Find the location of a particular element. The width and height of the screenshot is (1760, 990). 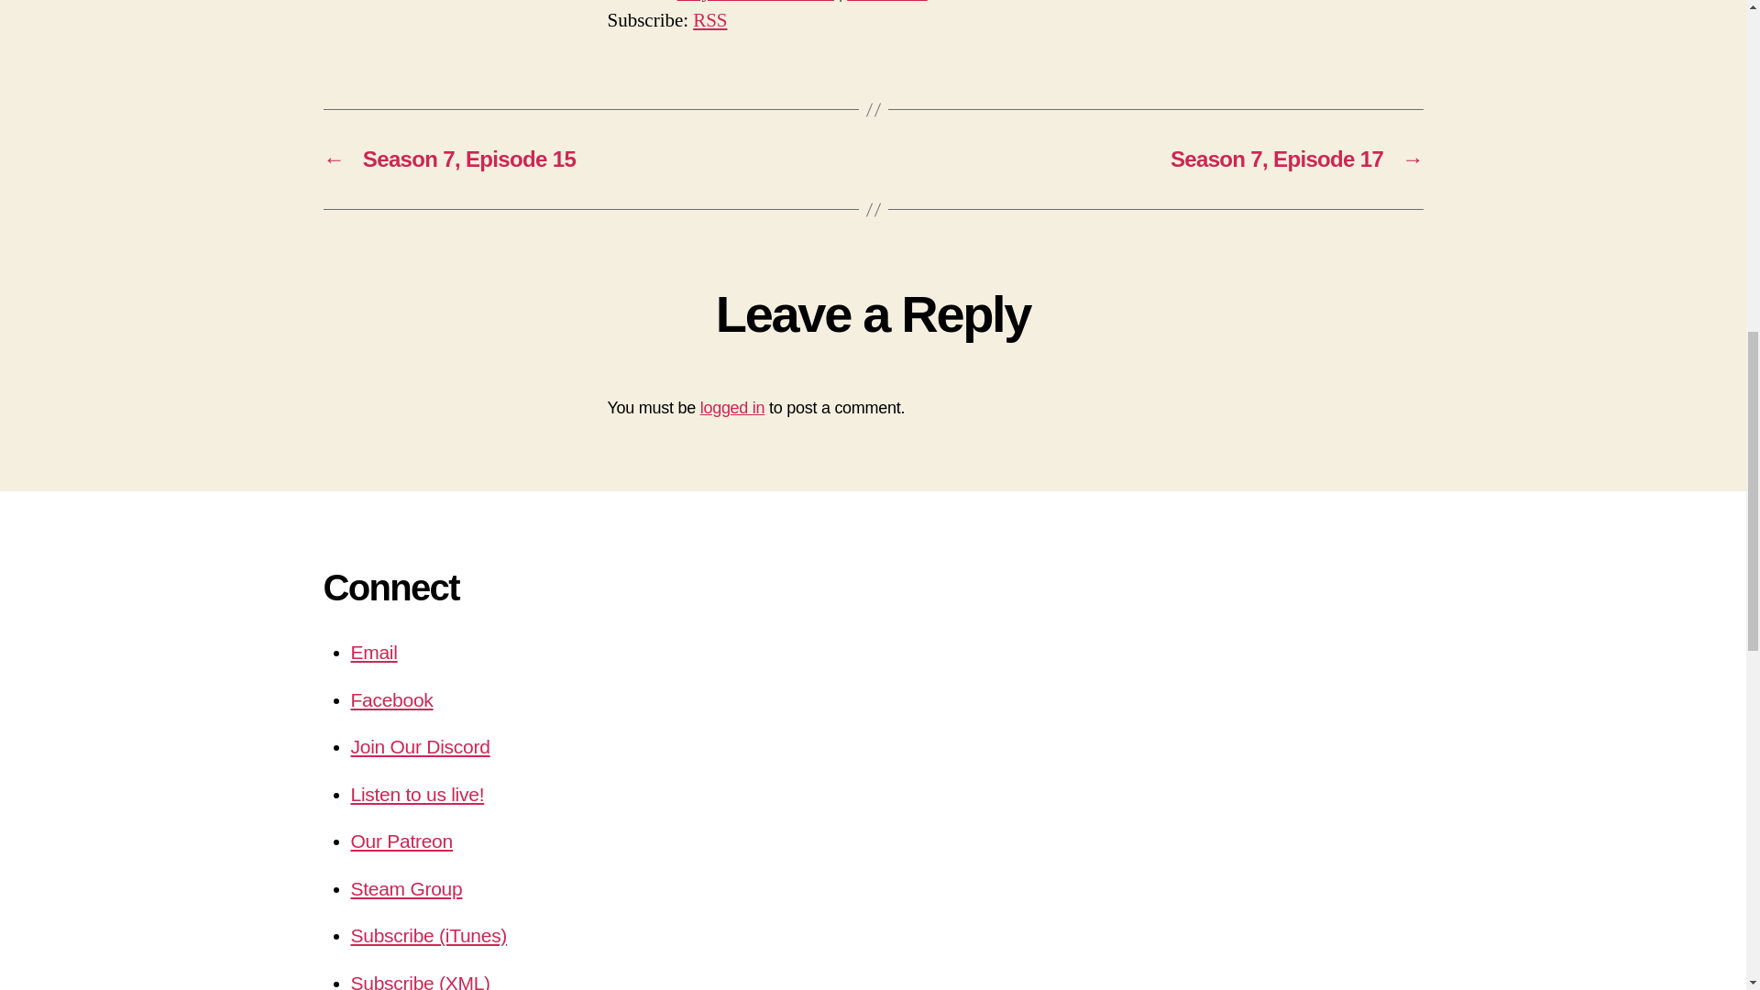

logged in is located at coordinates (733, 407).